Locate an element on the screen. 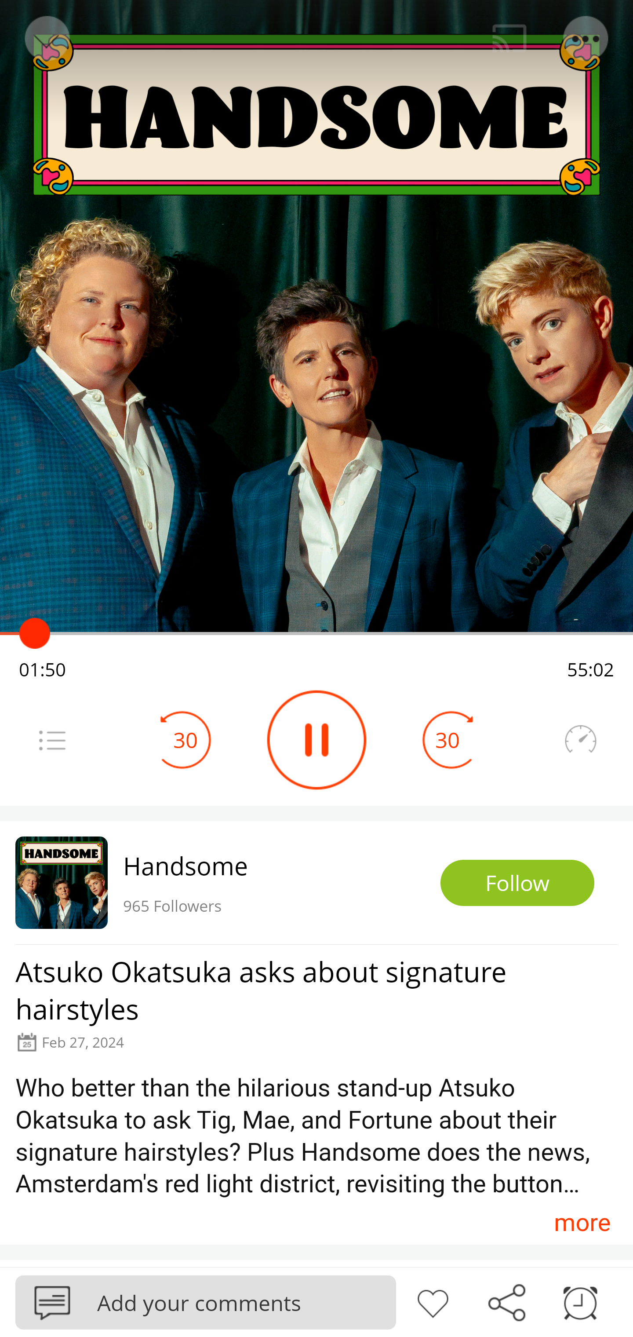 Image resolution: width=633 pixels, height=1337 pixels. 30 Seek Forward is located at coordinates (447, 740).